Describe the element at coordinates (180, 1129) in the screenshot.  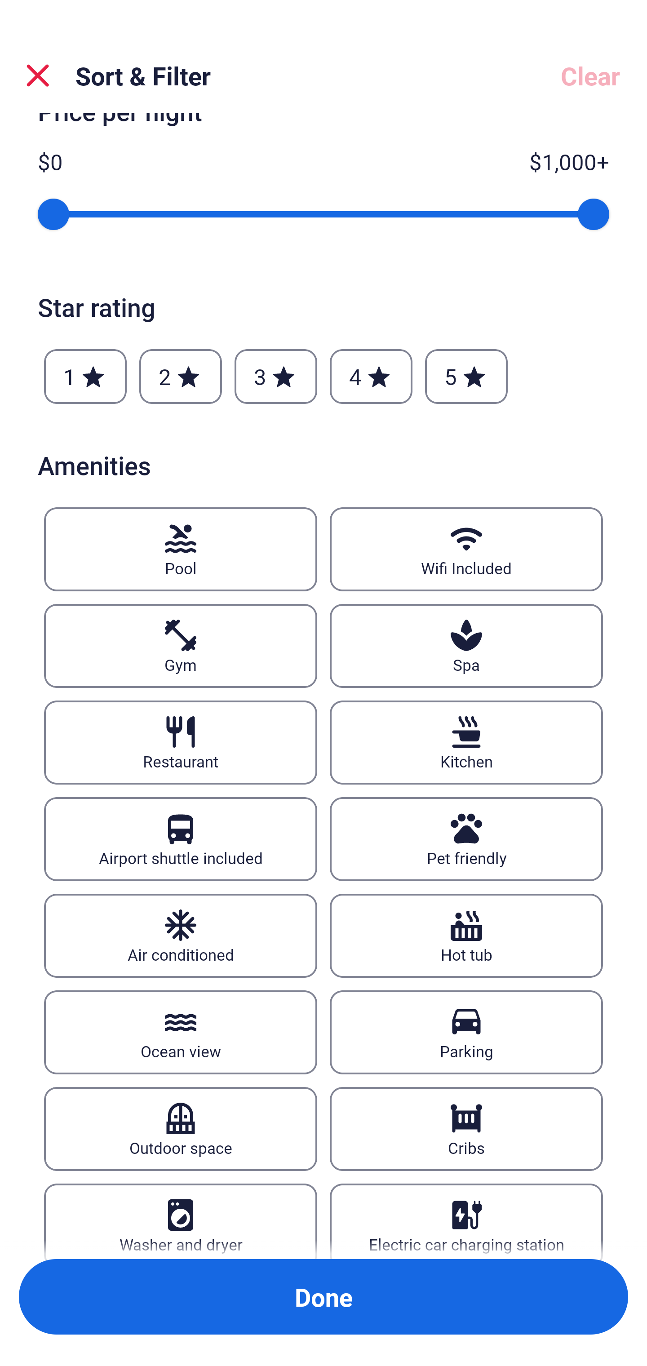
I see `Outdoor space` at that location.